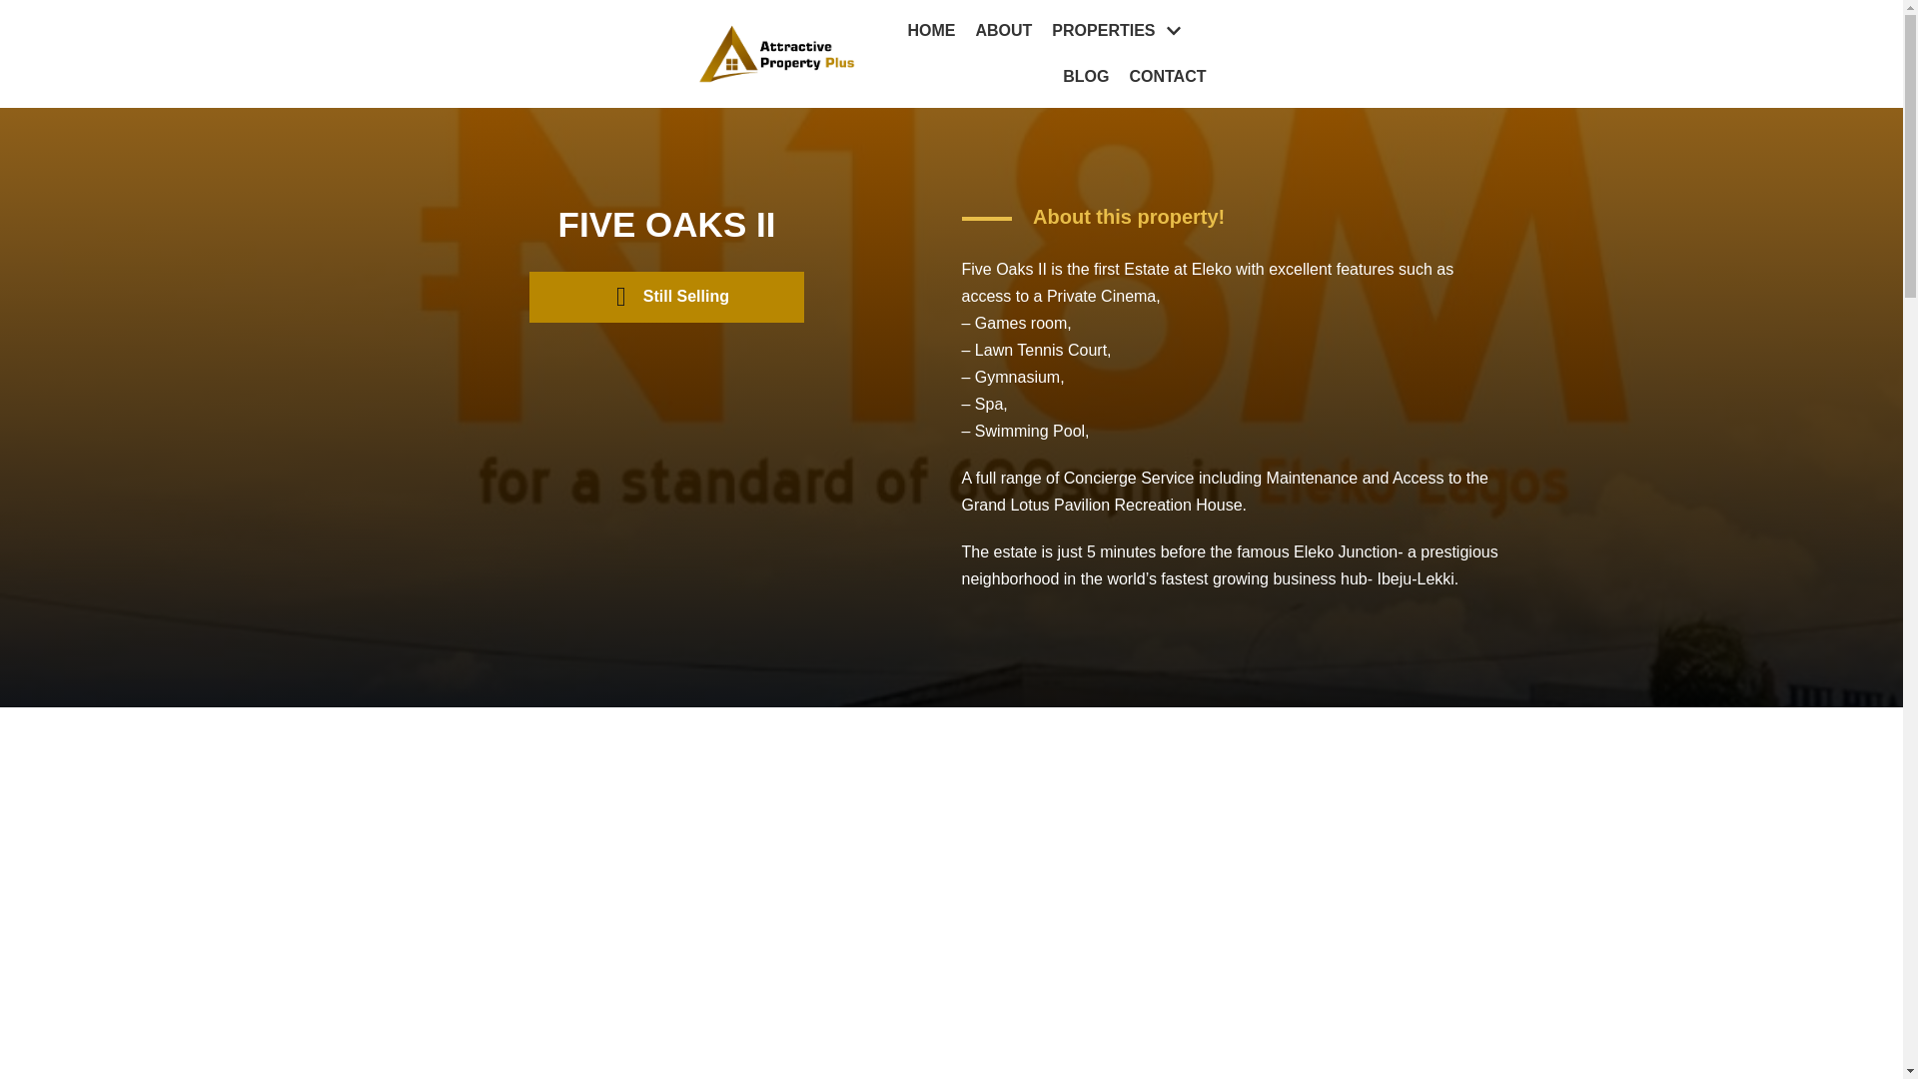 The height and width of the screenshot is (1079, 1918). What do you see at coordinates (1003, 31) in the screenshot?
I see `ABOUT` at bounding box center [1003, 31].